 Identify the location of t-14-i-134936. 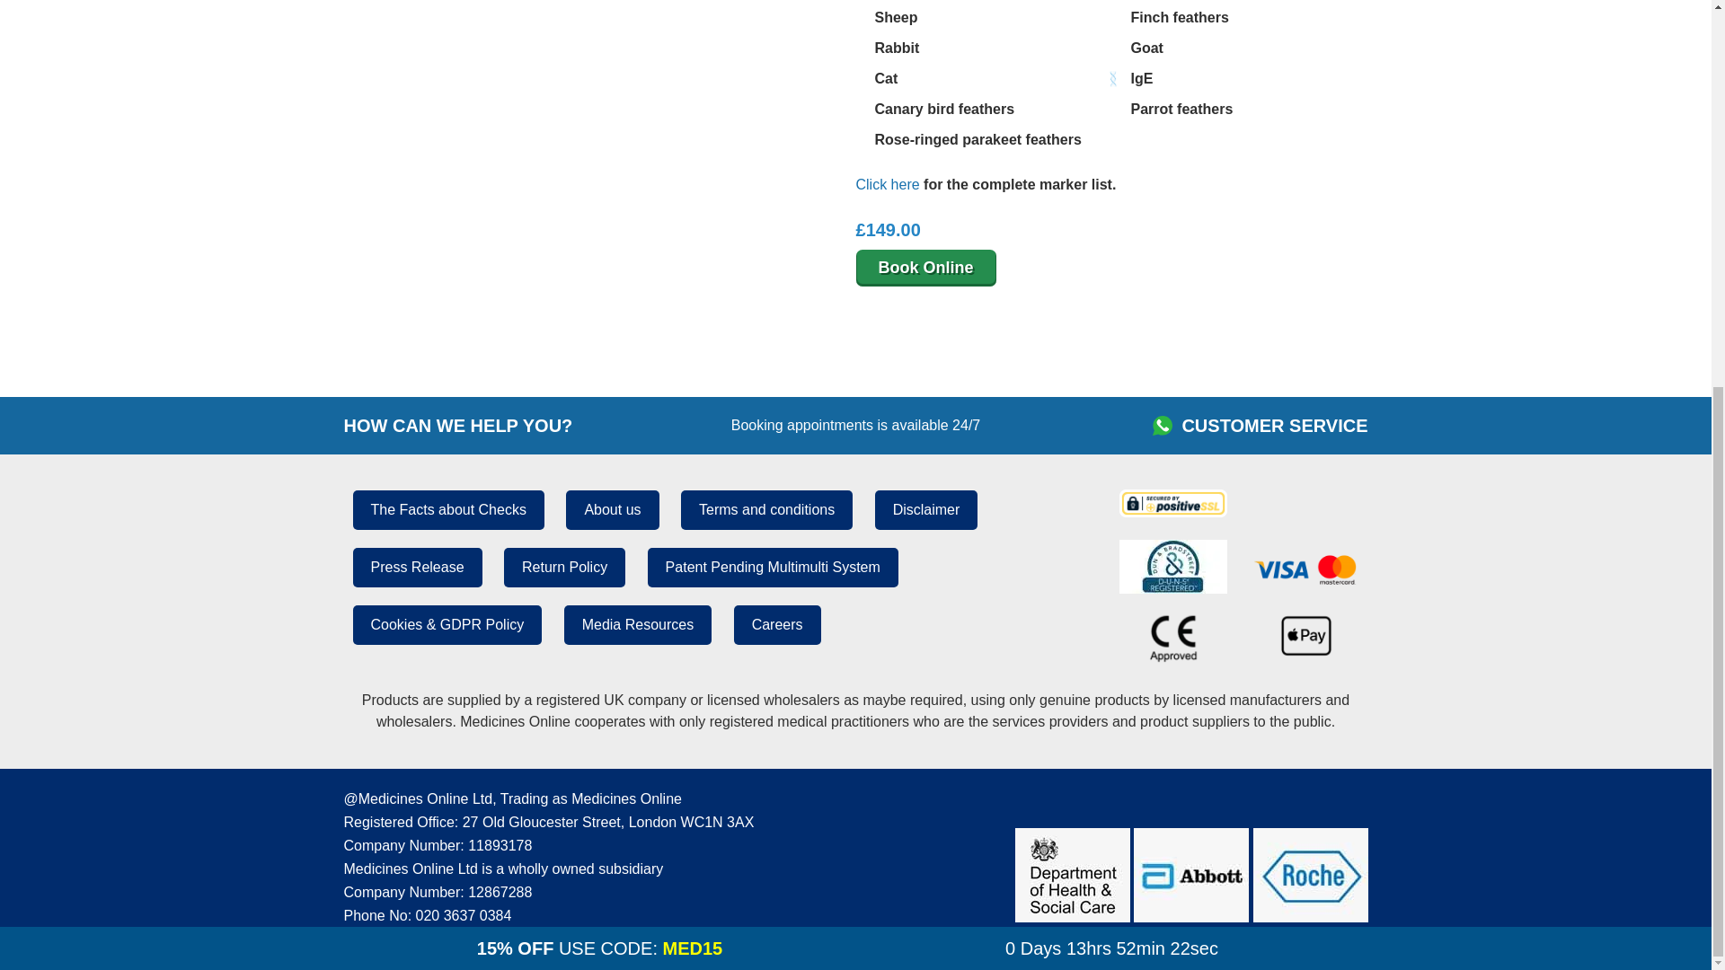
(1116, 18).